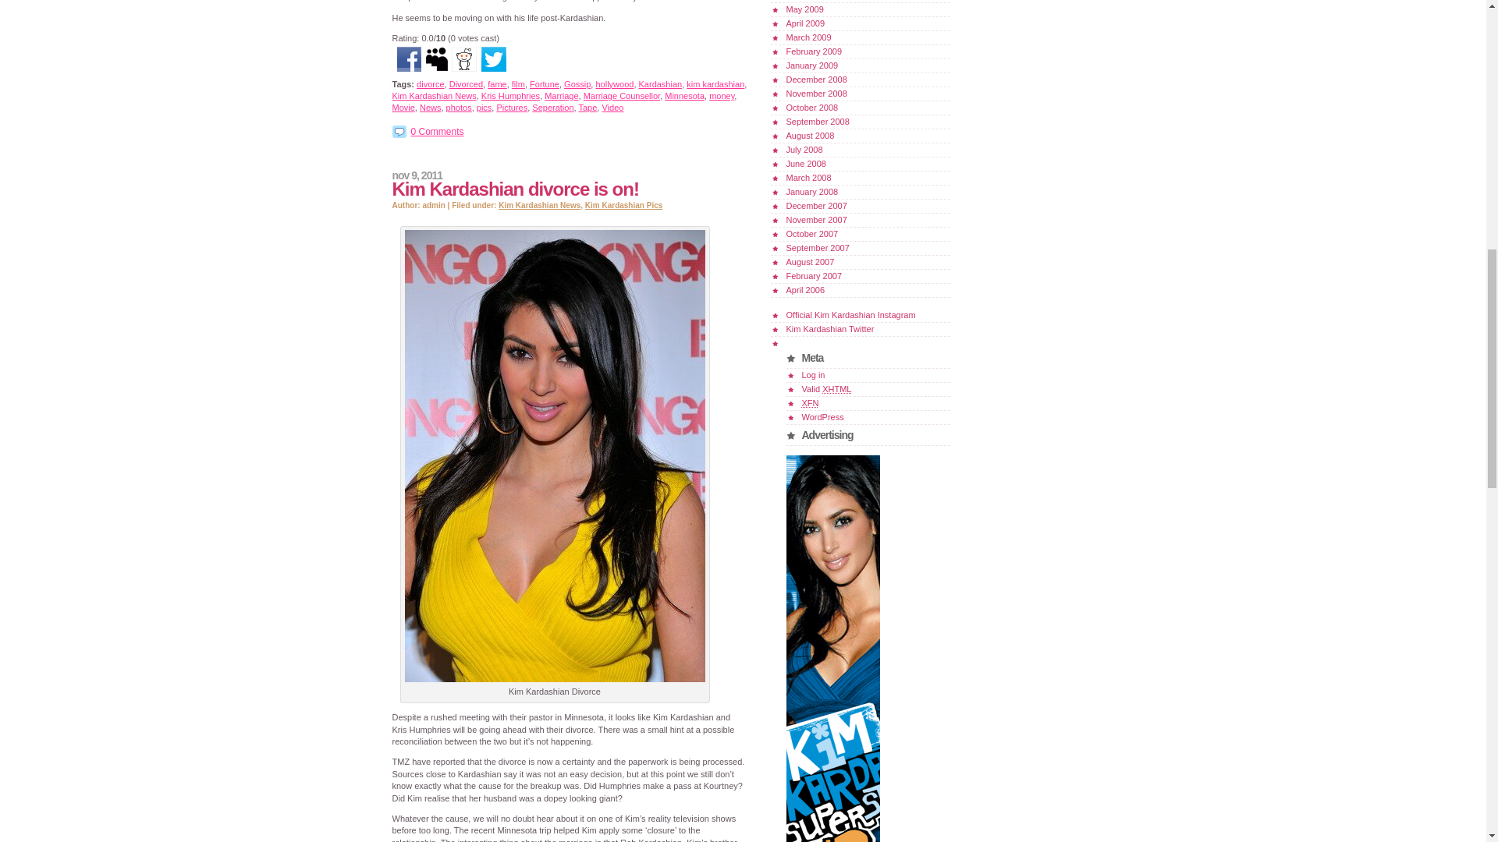  I want to click on Gossip, so click(577, 84).